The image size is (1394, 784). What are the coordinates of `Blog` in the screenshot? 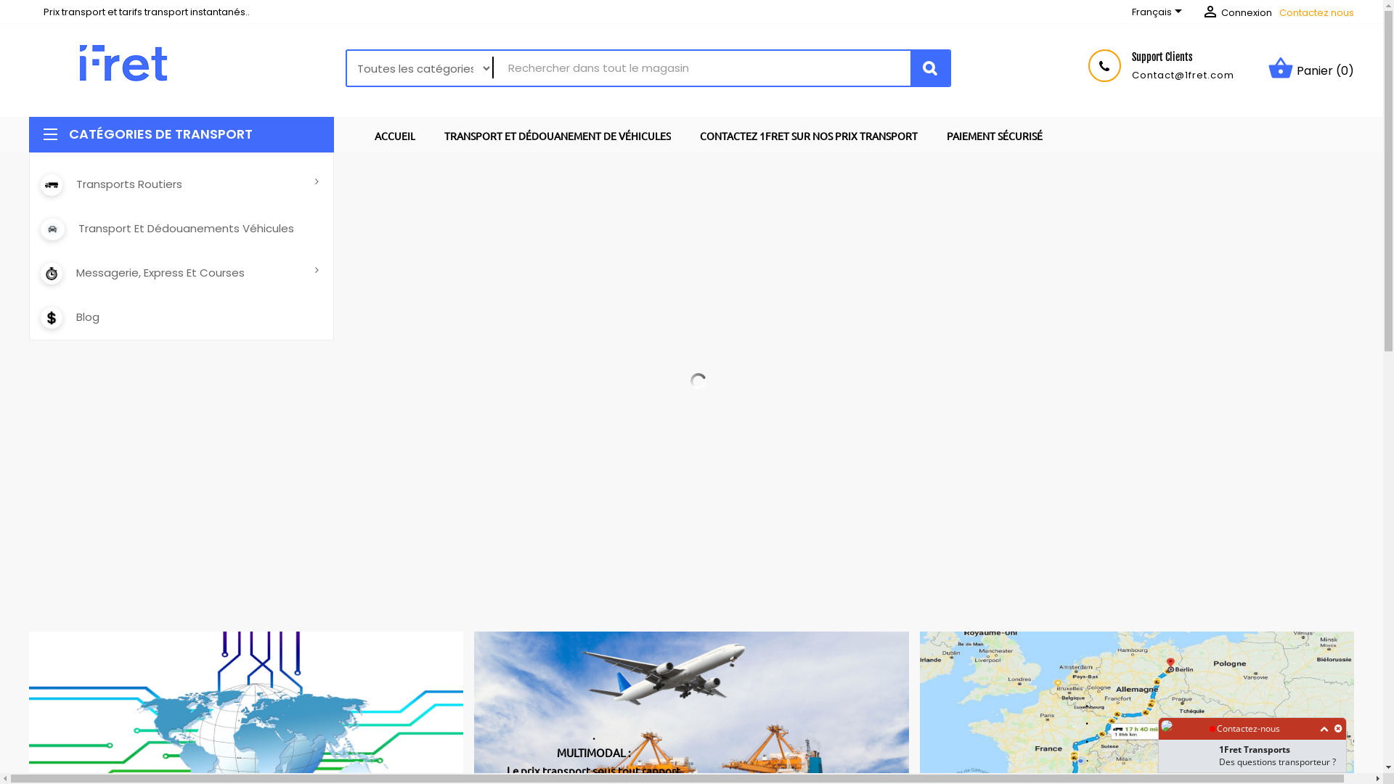 It's located at (174, 318).